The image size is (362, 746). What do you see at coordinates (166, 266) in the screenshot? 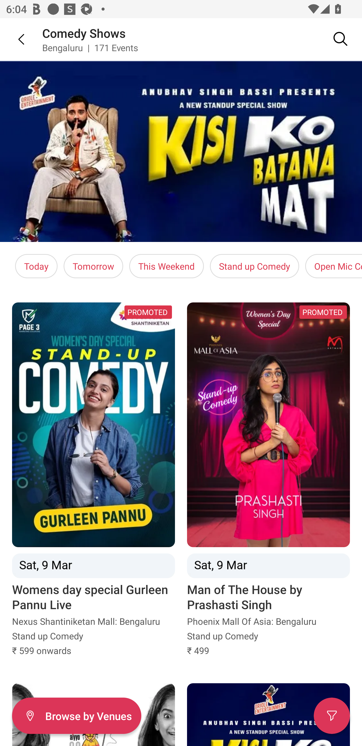
I see `This Weekend` at bounding box center [166, 266].